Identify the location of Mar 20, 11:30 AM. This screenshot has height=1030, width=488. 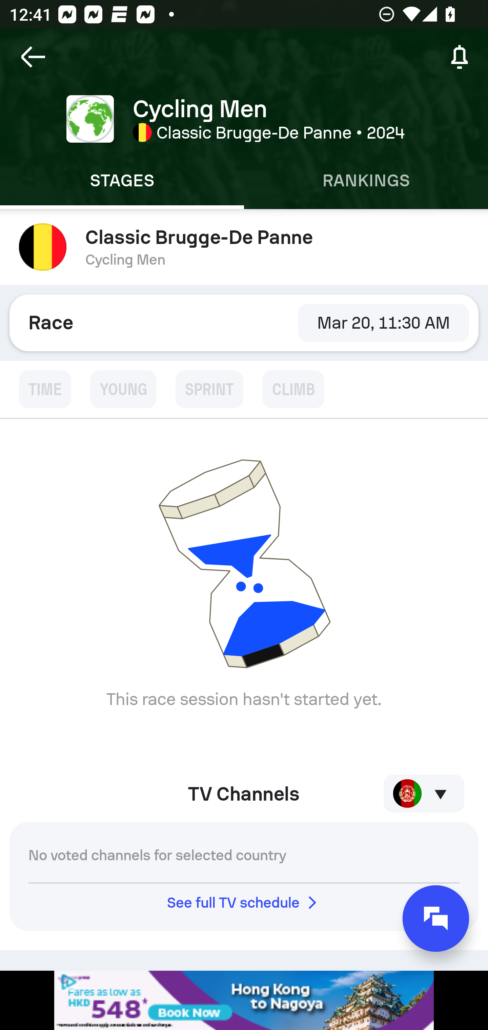
(383, 323).